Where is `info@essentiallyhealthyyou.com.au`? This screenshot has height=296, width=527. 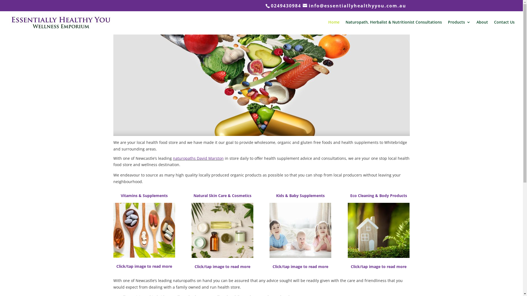
info@essentiallyhealthyyou.com.au is located at coordinates (354, 6).